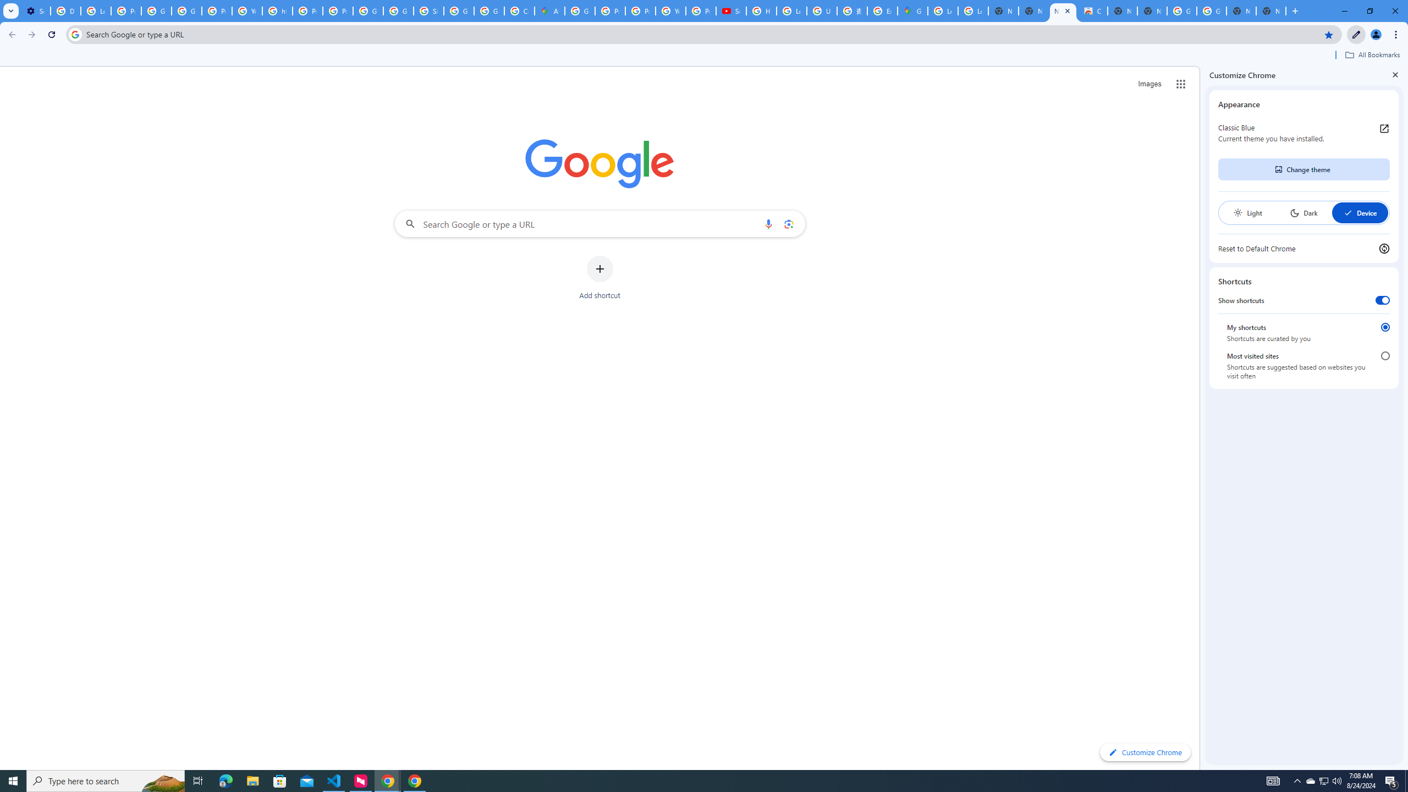 This screenshot has width=1408, height=792. I want to click on Classic Blue Current theme you have installed., so click(1303, 133).